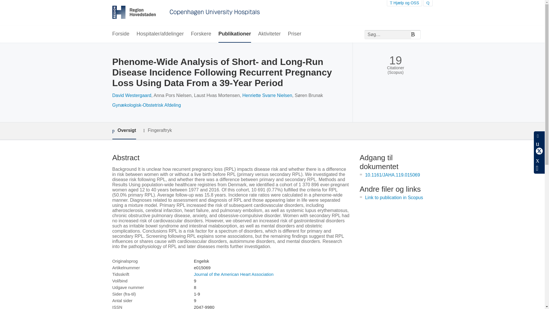 Image resolution: width=549 pixels, height=309 pixels. I want to click on Oversigt, so click(124, 131).